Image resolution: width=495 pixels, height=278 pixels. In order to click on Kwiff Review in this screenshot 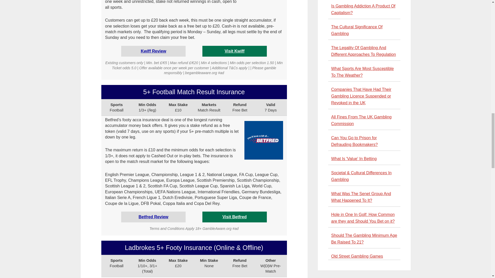, I will do `click(153, 51)`.